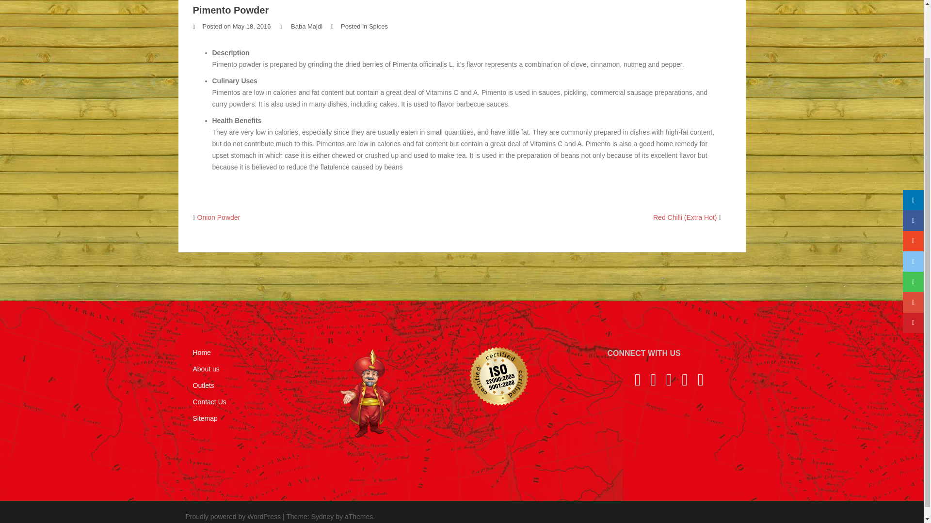 This screenshot has height=523, width=931. What do you see at coordinates (378, 26) in the screenshot?
I see `Spices` at bounding box center [378, 26].